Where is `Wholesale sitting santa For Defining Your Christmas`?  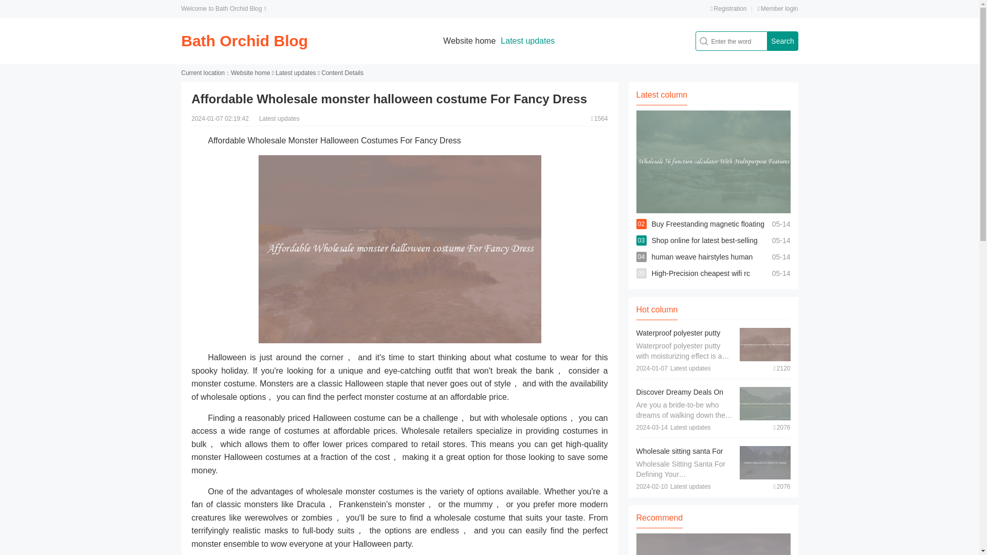 Wholesale sitting santa For Defining Your Christmas is located at coordinates (680, 456).